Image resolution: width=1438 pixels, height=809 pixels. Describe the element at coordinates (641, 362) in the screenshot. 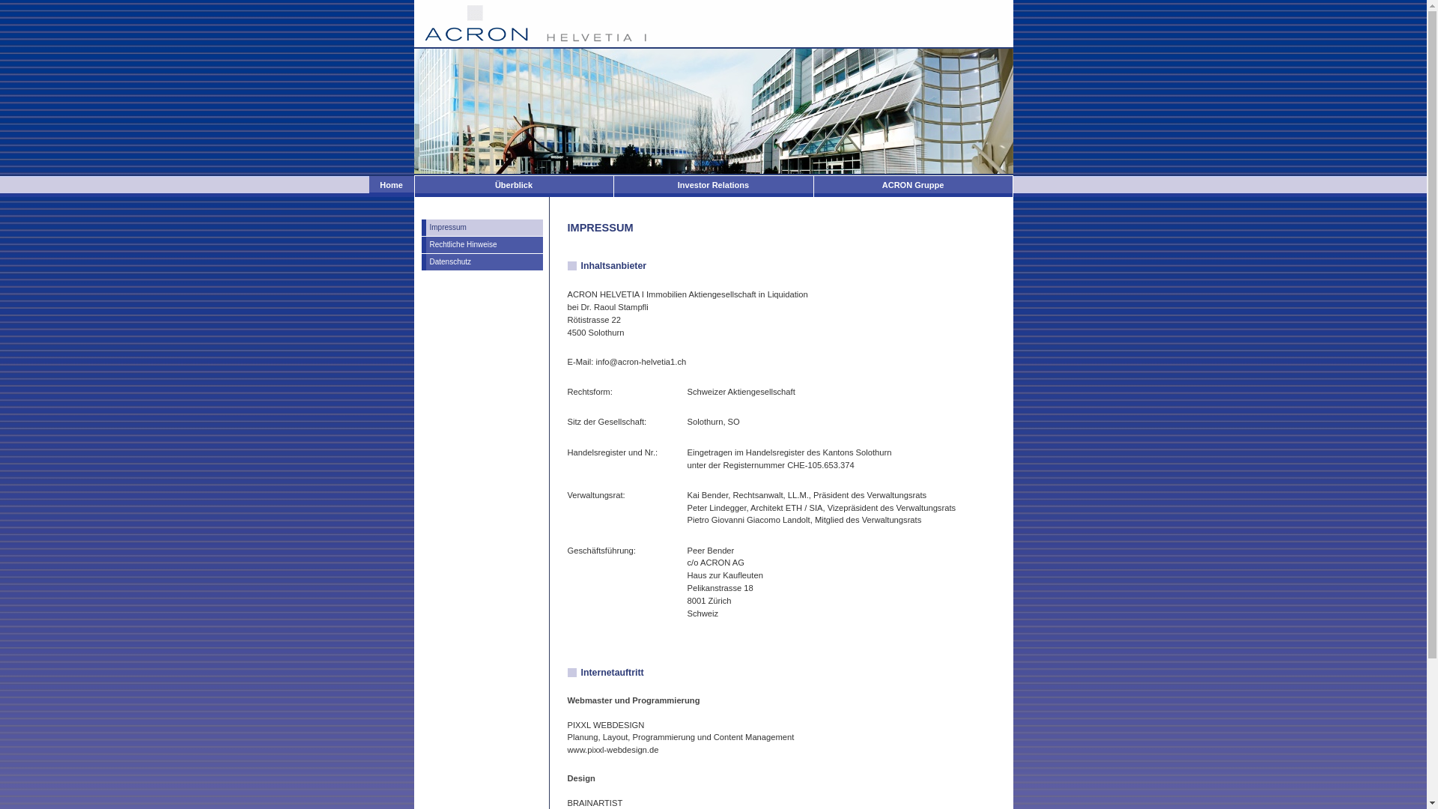

I see `info@acron-helvetia1.ch` at that location.